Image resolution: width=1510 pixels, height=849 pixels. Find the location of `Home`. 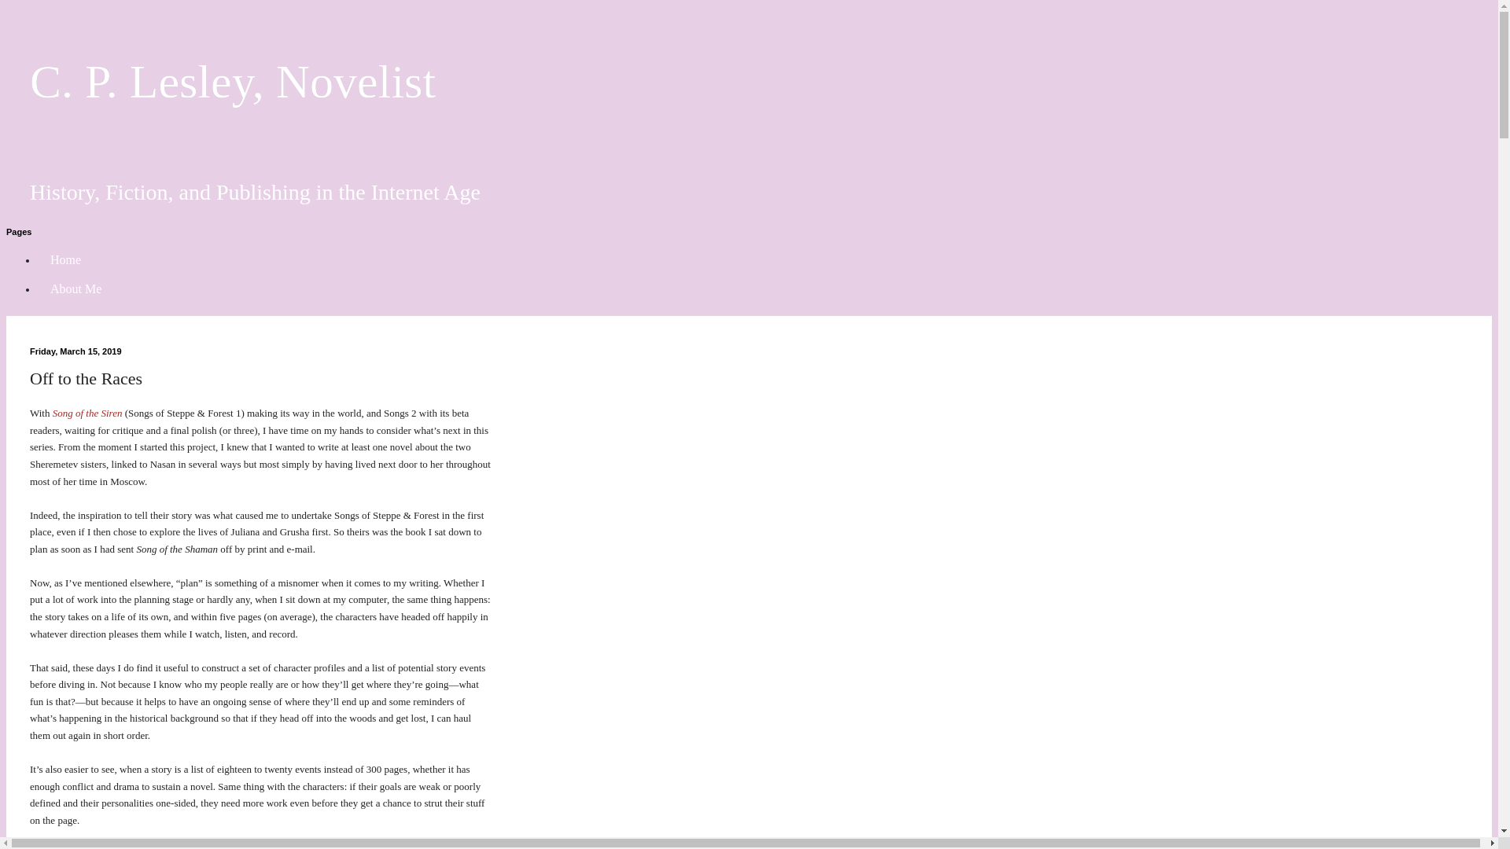

Home is located at coordinates (66, 259).